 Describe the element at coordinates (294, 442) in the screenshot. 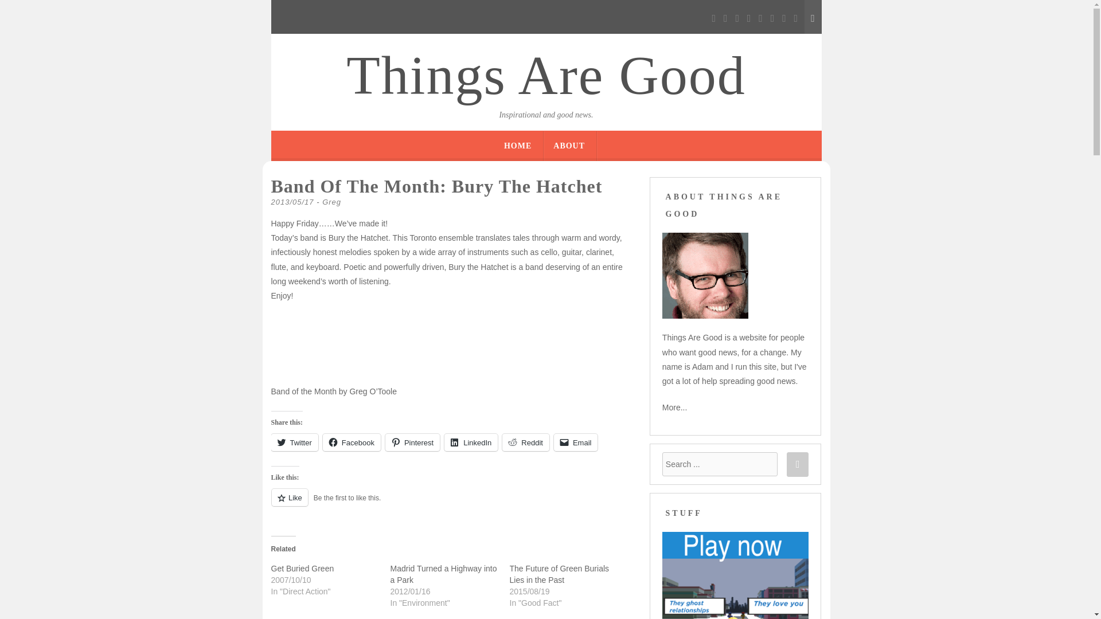

I see `Twitter` at that location.